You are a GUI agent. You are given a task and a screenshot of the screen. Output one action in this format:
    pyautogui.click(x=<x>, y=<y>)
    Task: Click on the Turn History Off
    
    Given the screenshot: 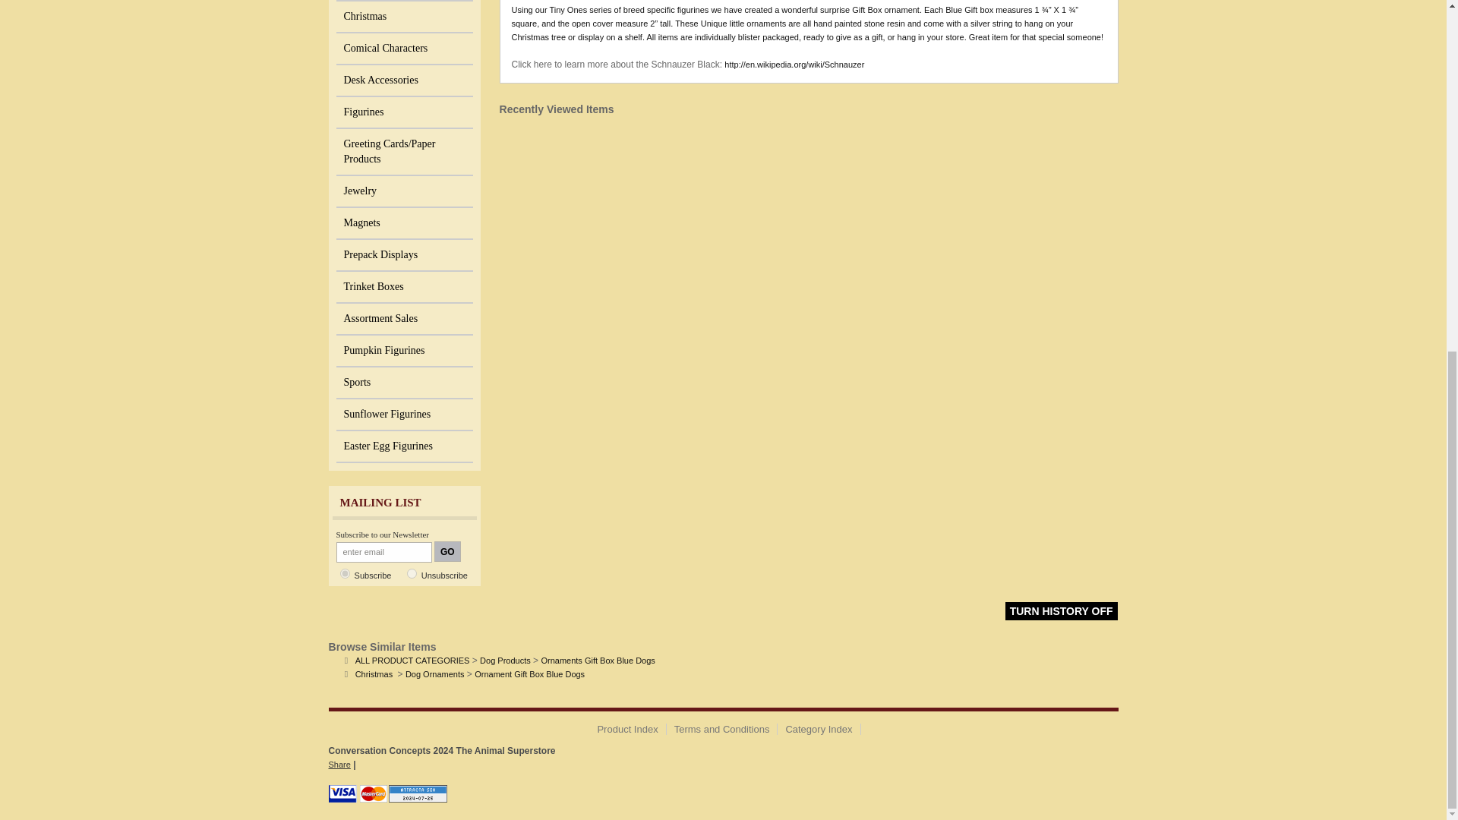 What is the action you would take?
    pyautogui.click(x=1062, y=610)
    